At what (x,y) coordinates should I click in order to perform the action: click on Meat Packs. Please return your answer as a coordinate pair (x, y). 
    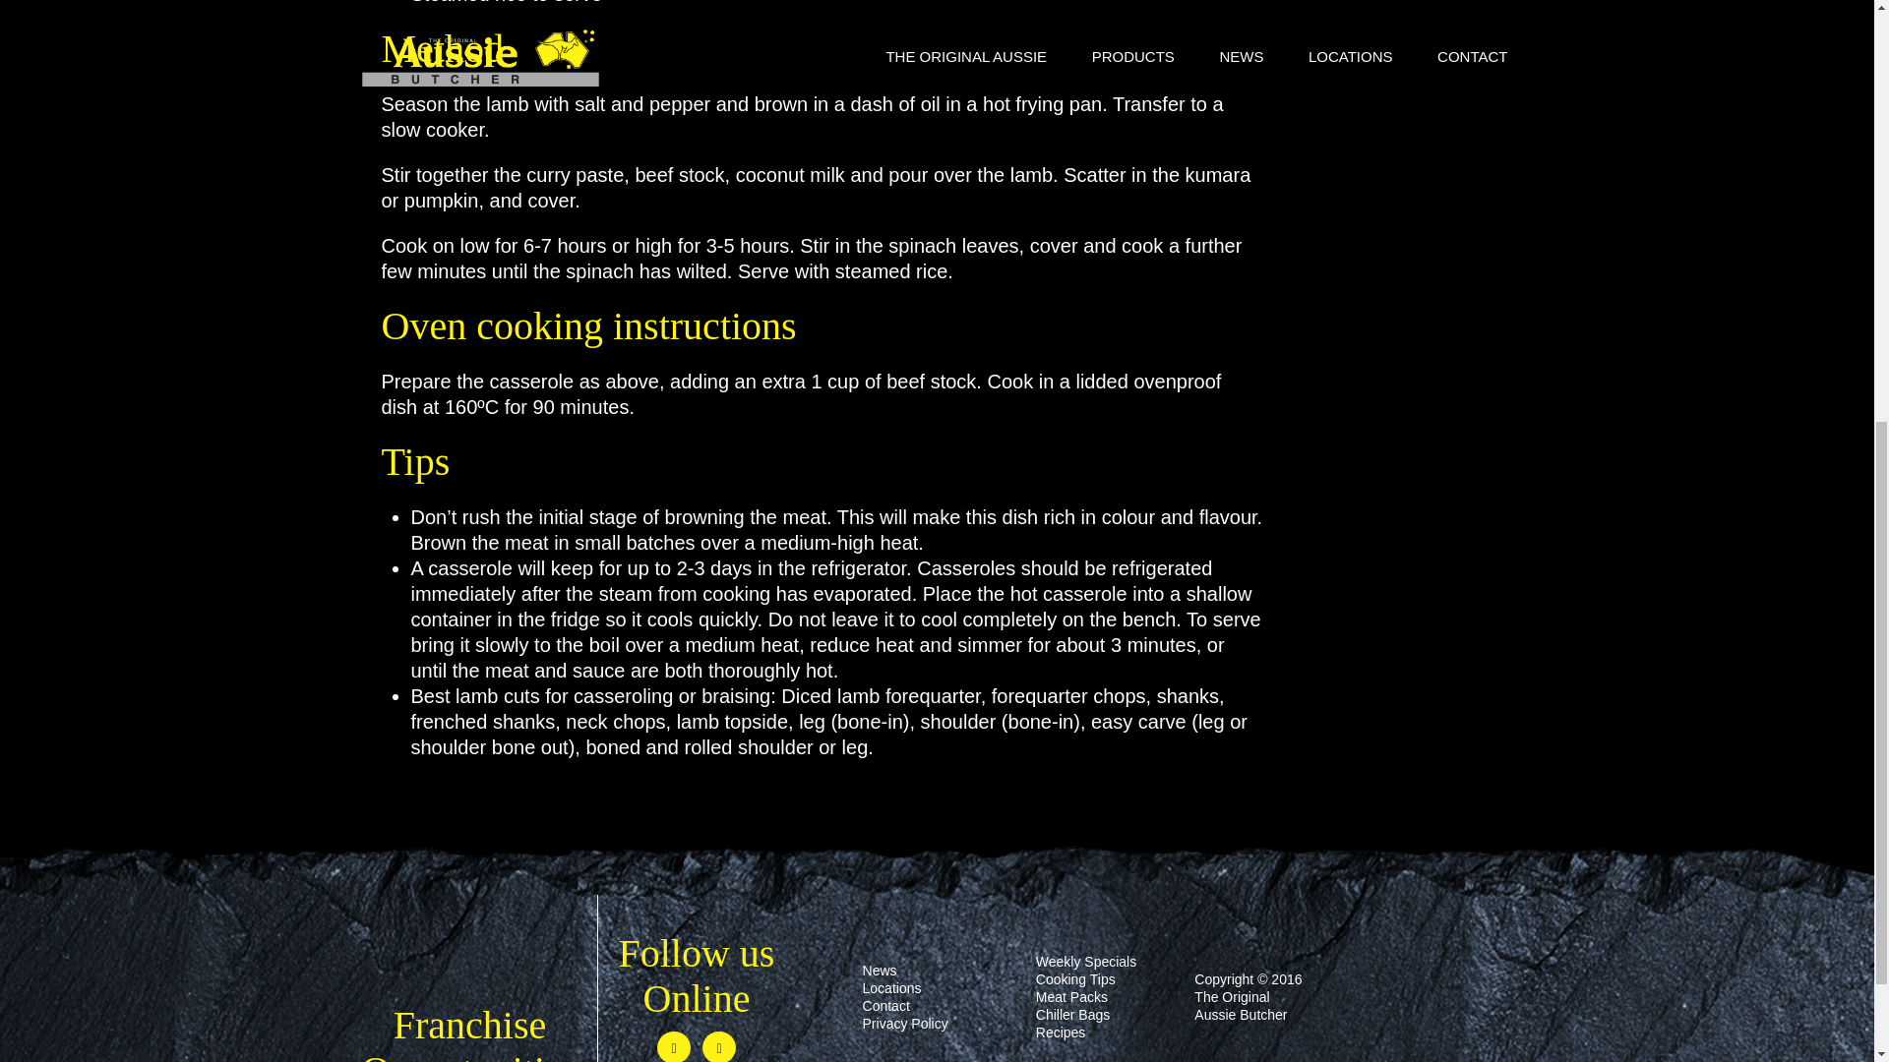
    Looking at the image, I should click on (1070, 996).